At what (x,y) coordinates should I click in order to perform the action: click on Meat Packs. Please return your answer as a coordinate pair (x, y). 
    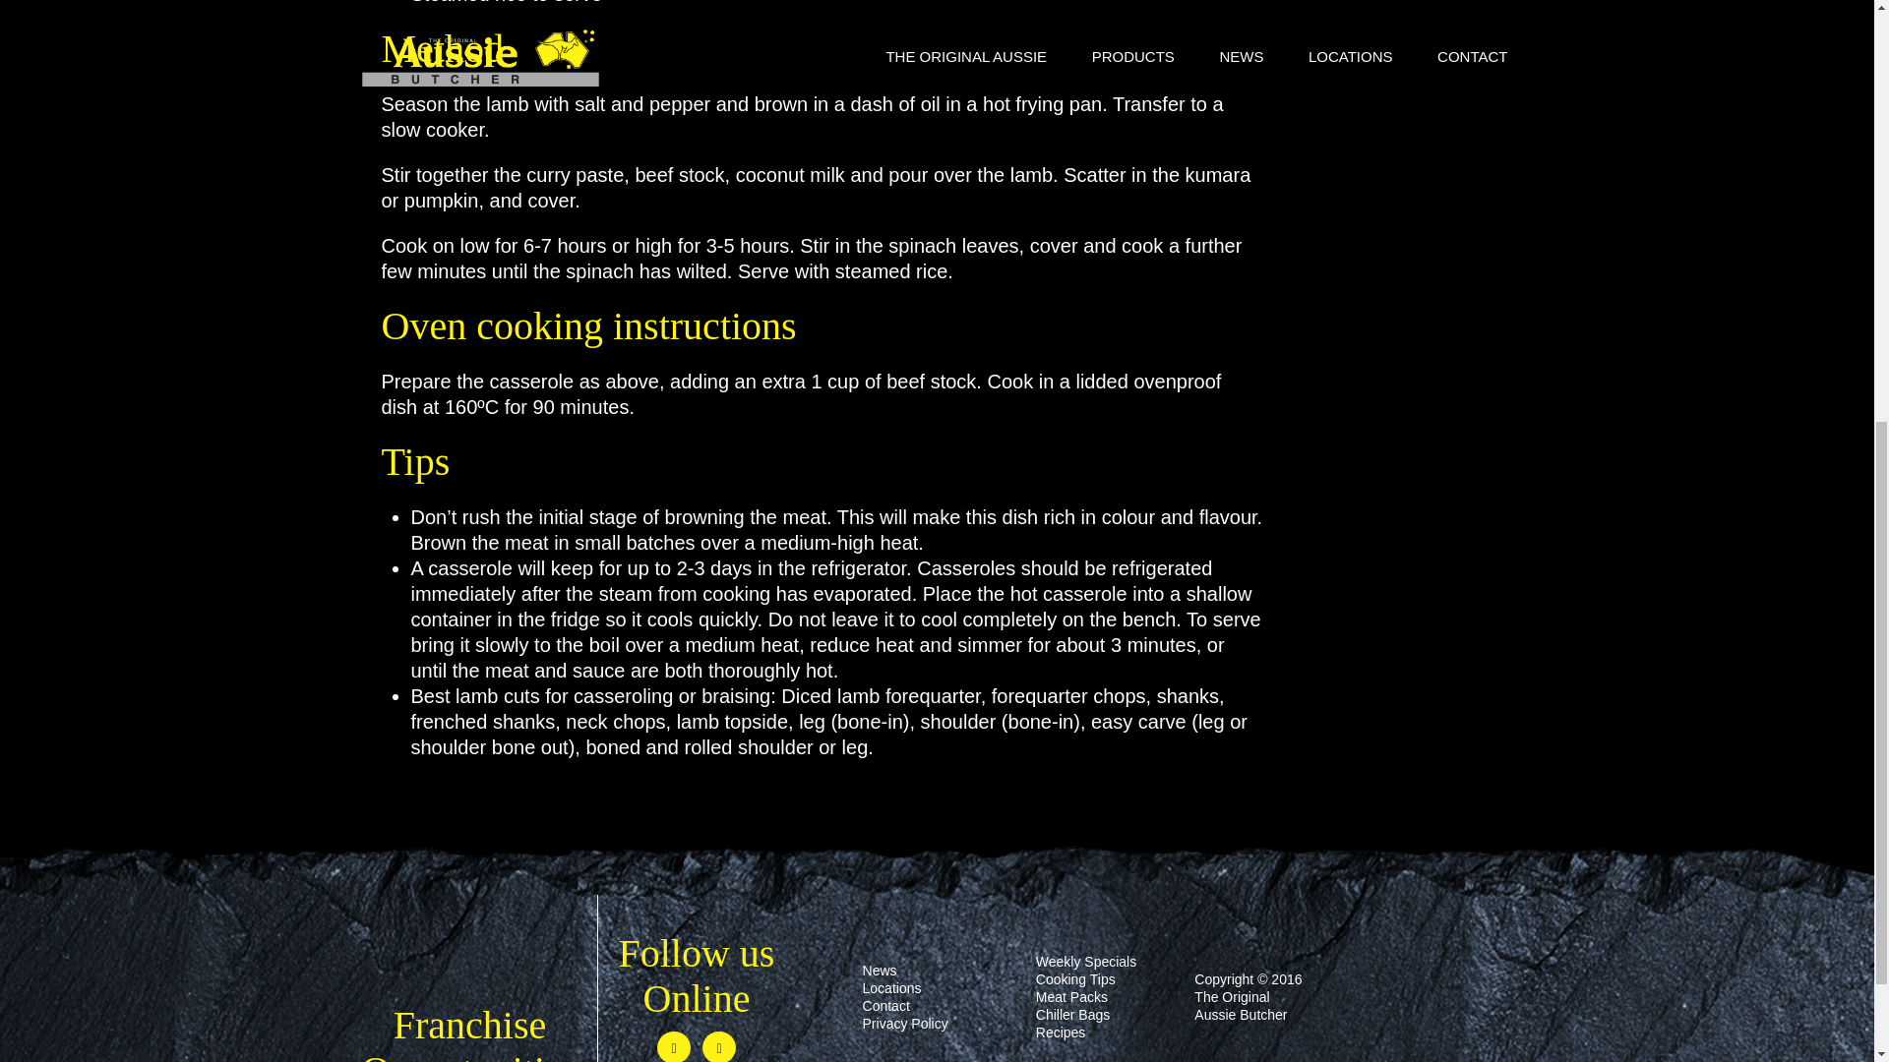
    Looking at the image, I should click on (1070, 996).